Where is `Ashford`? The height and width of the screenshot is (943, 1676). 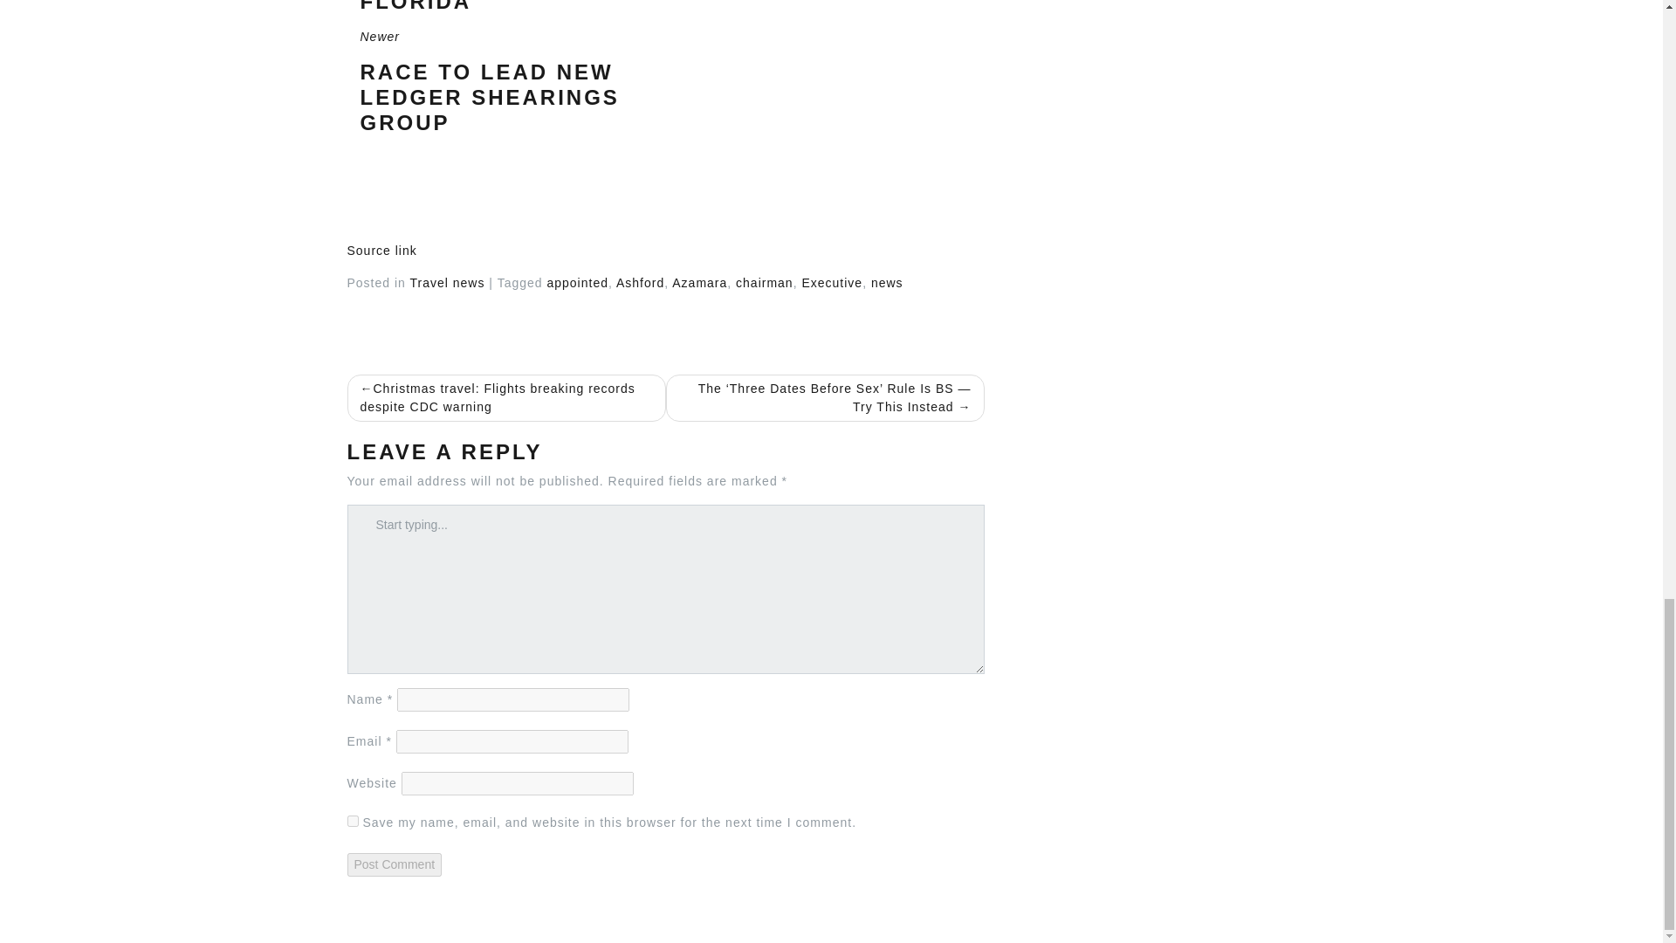 Ashford is located at coordinates (382, 250).